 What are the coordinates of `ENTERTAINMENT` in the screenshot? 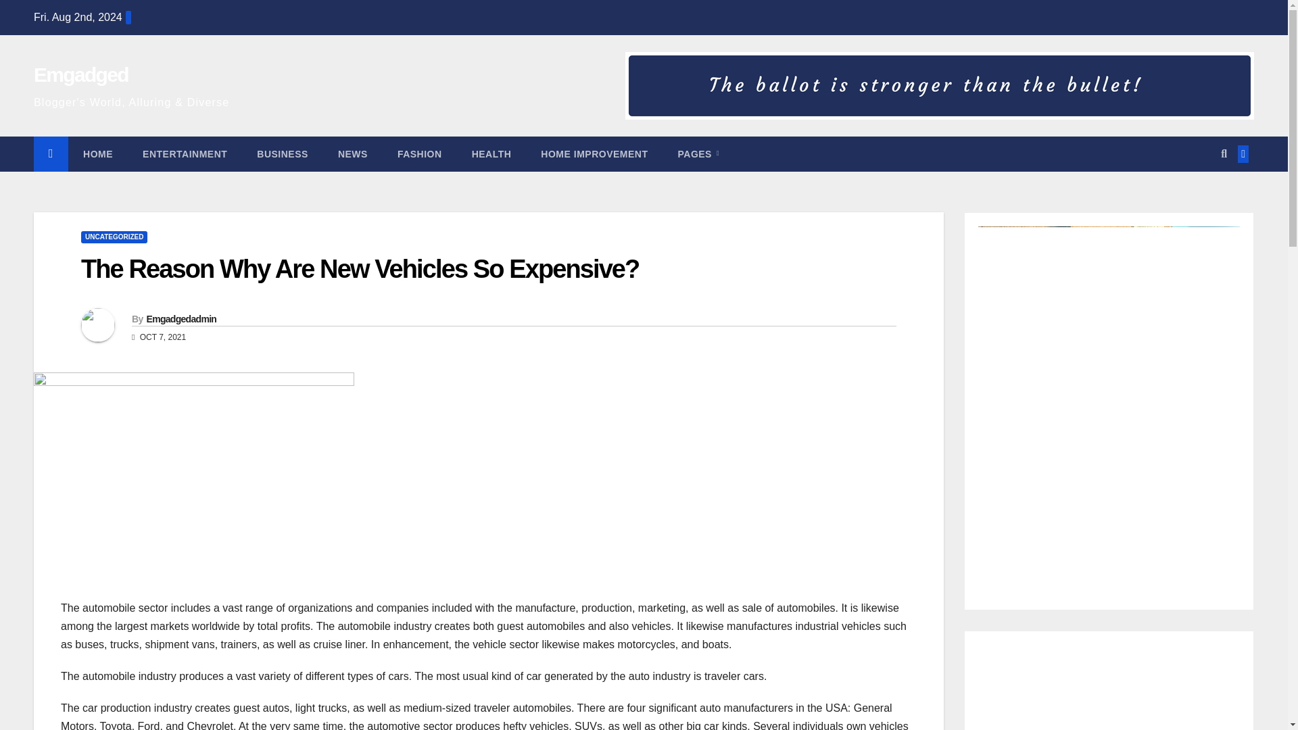 It's located at (184, 153).